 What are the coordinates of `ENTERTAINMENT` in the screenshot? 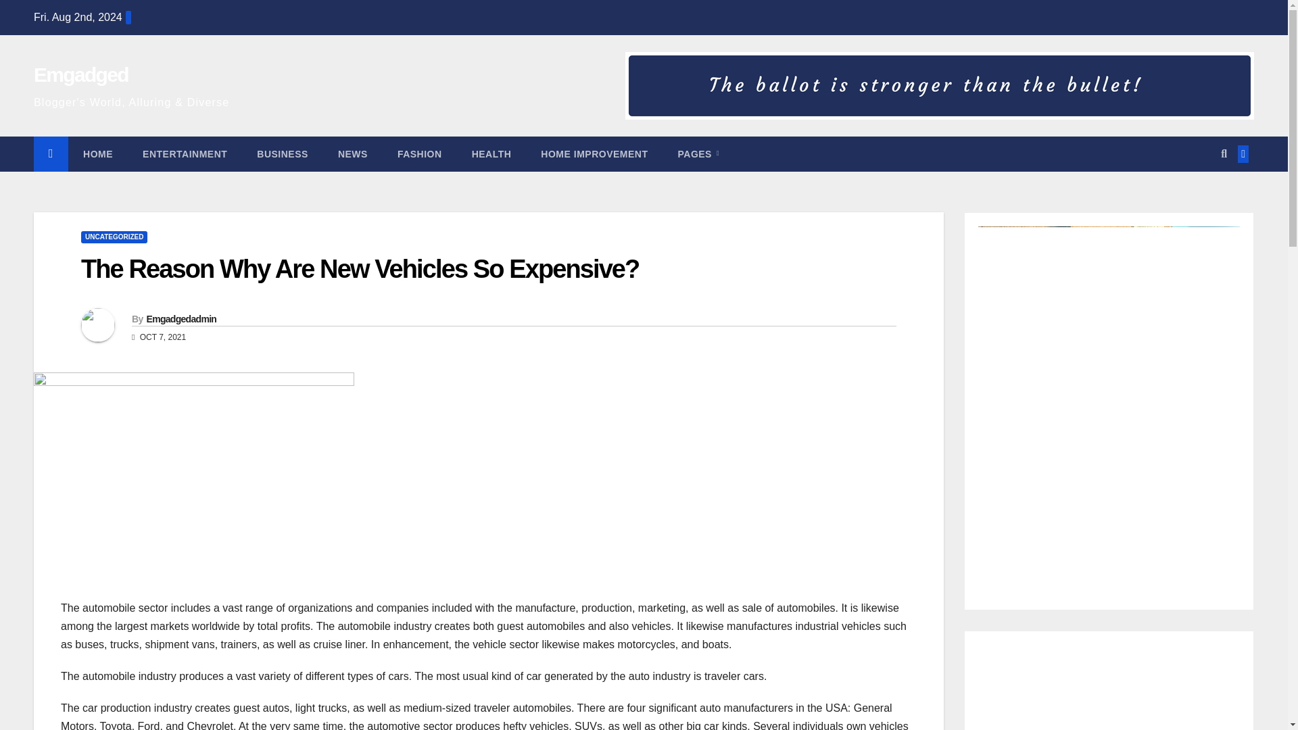 It's located at (184, 153).